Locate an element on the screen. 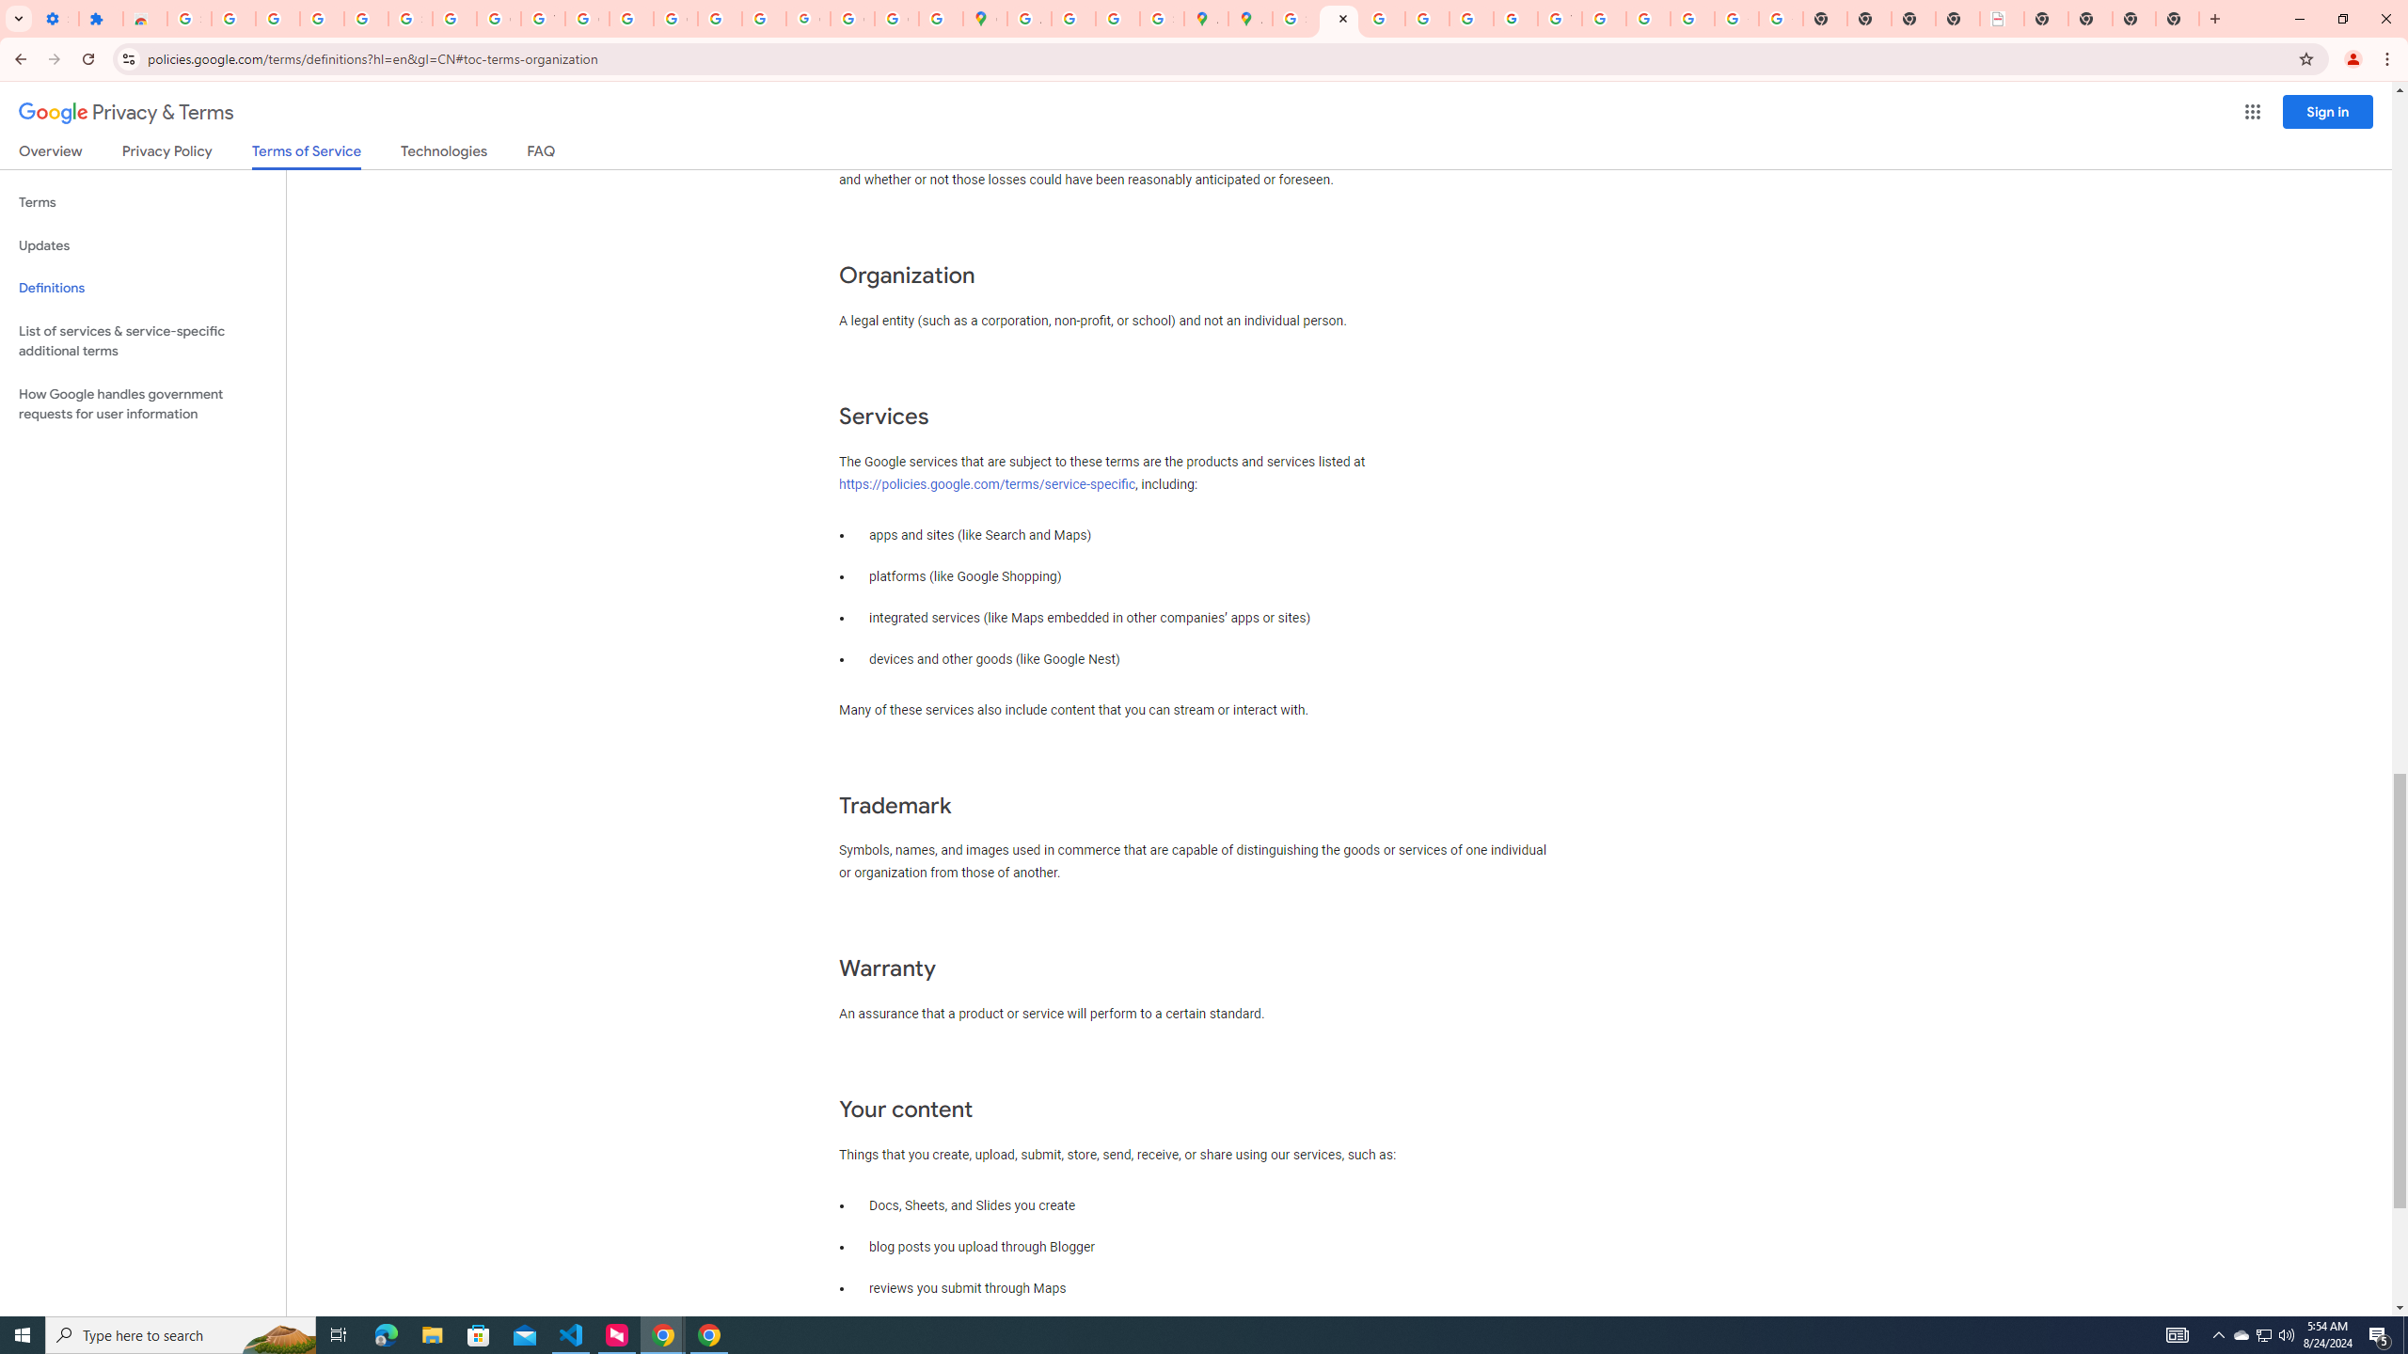 The height and width of the screenshot is (1354, 2408). New Tab is located at coordinates (2045, 19).